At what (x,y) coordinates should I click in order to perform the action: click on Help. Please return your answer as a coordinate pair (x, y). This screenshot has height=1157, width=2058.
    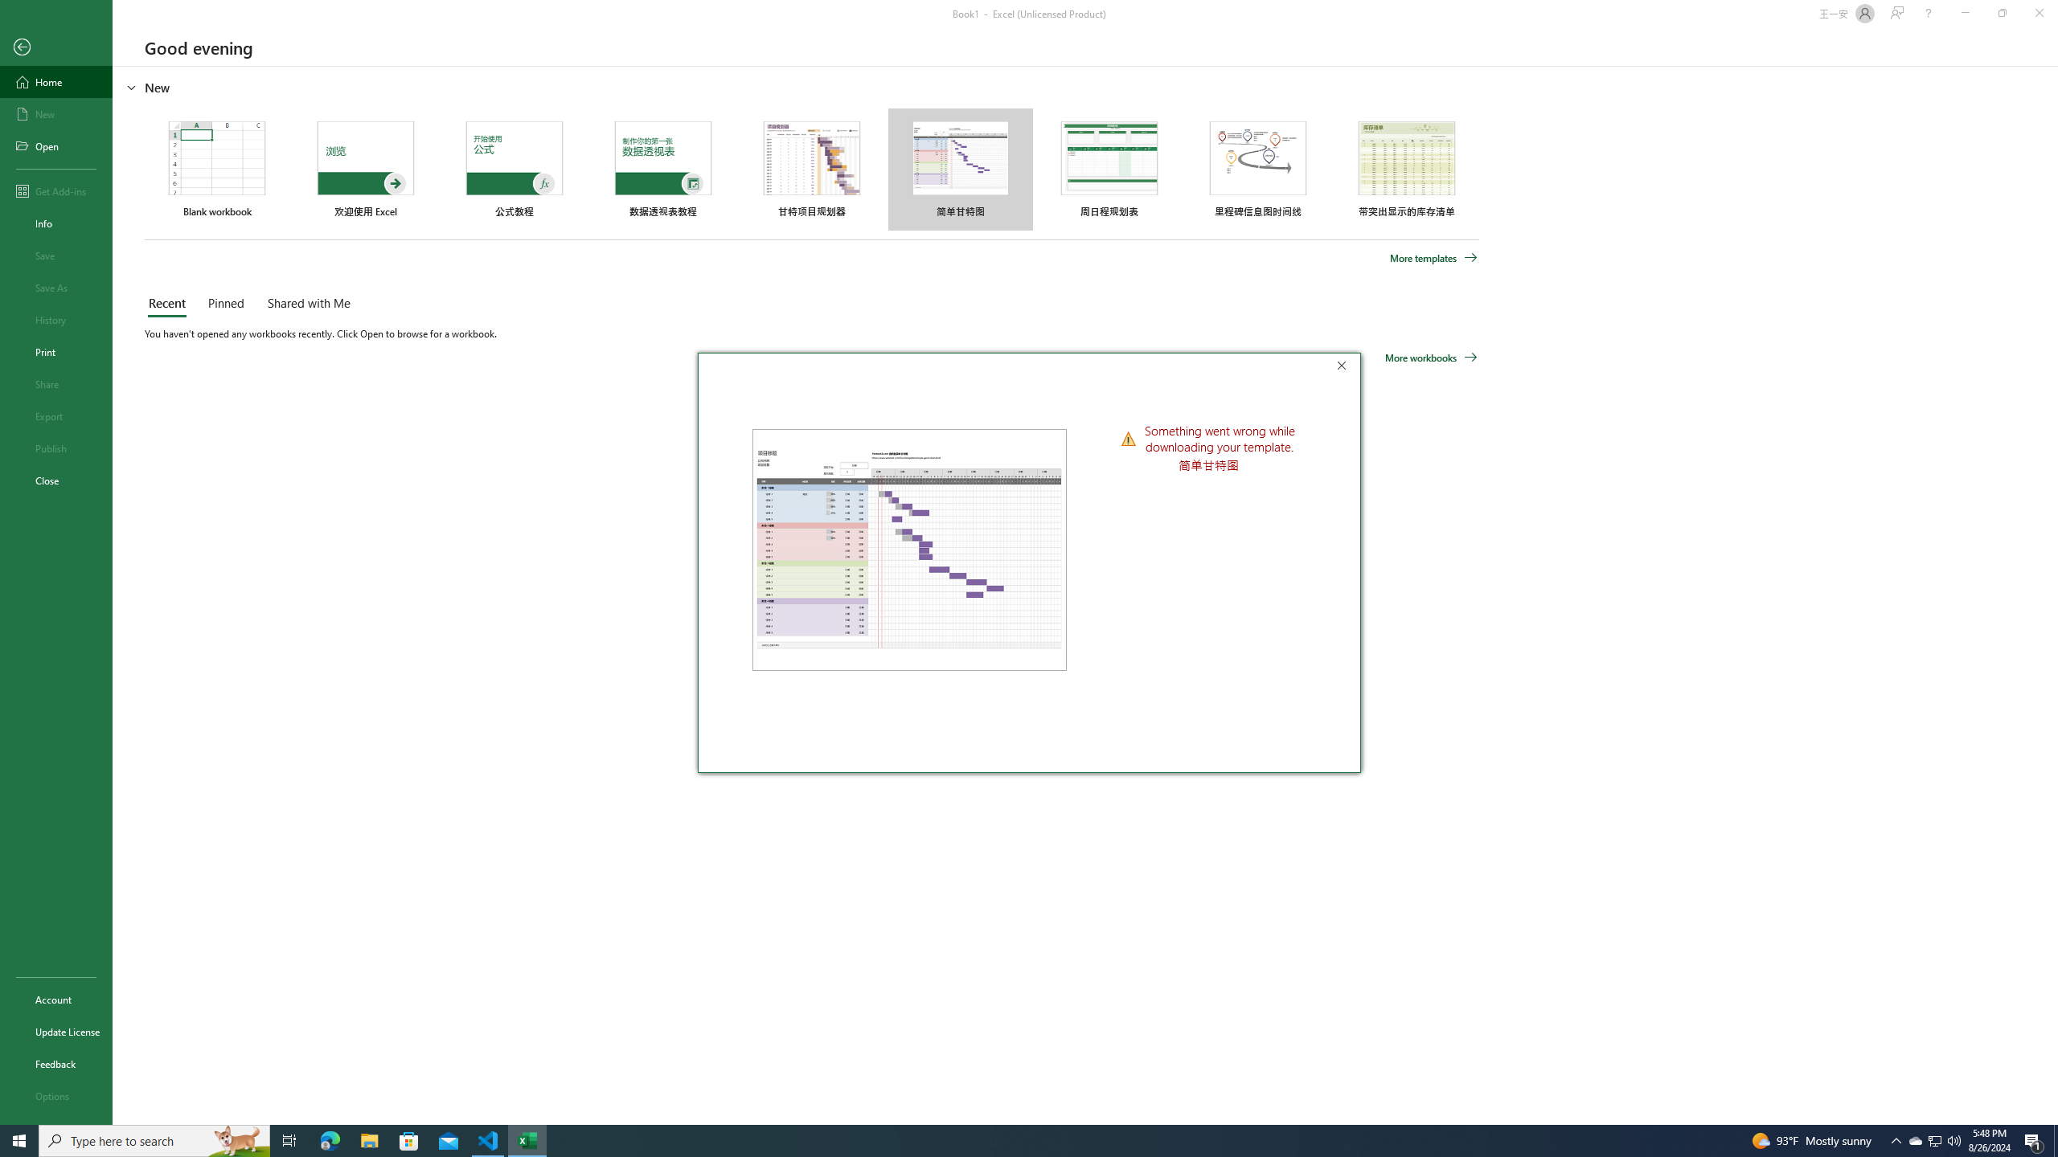
    Looking at the image, I should click on (56, 114).